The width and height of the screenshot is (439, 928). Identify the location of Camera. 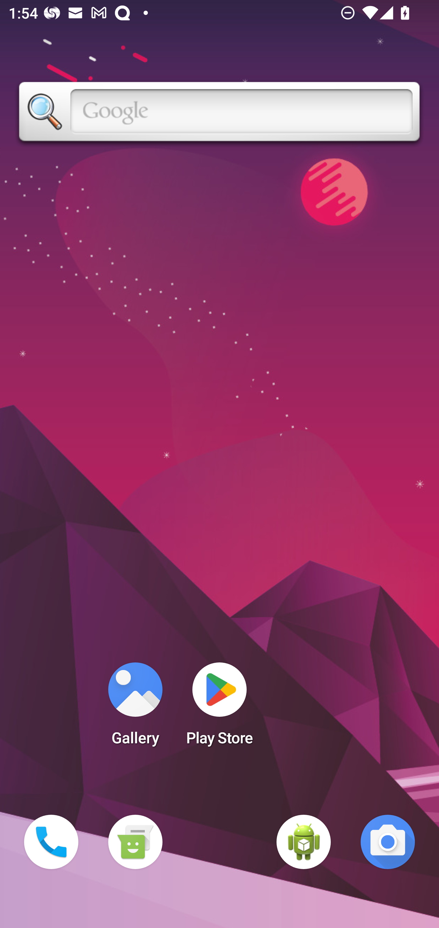
(388, 842).